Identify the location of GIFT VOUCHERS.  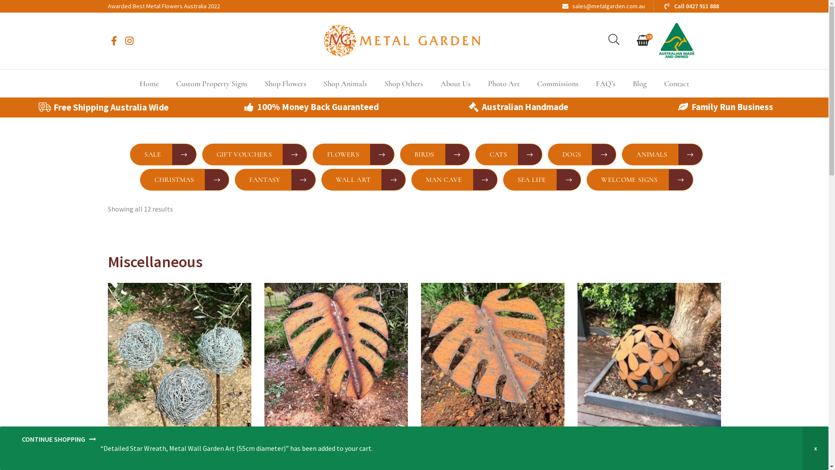
(255, 154).